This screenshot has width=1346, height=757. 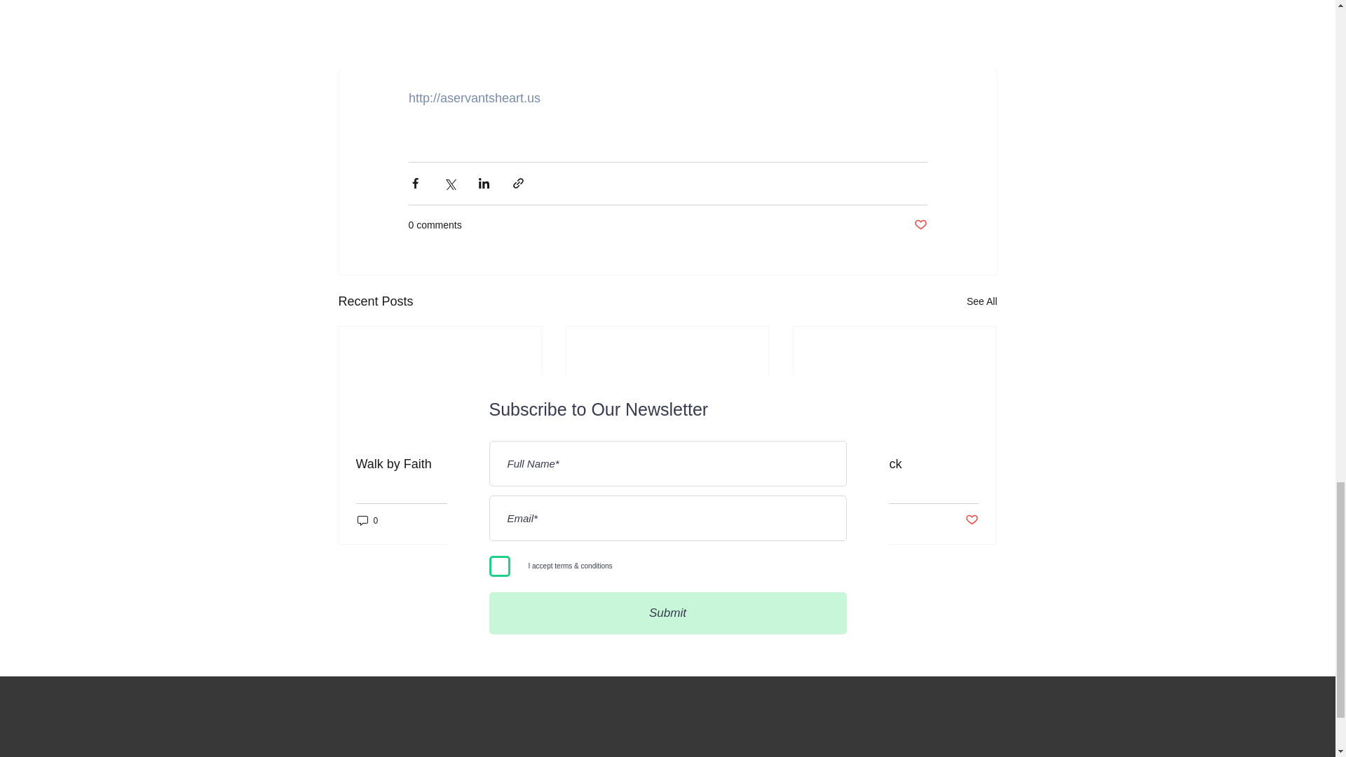 I want to click on Post not marked as liked, so click(x=972, y=520).